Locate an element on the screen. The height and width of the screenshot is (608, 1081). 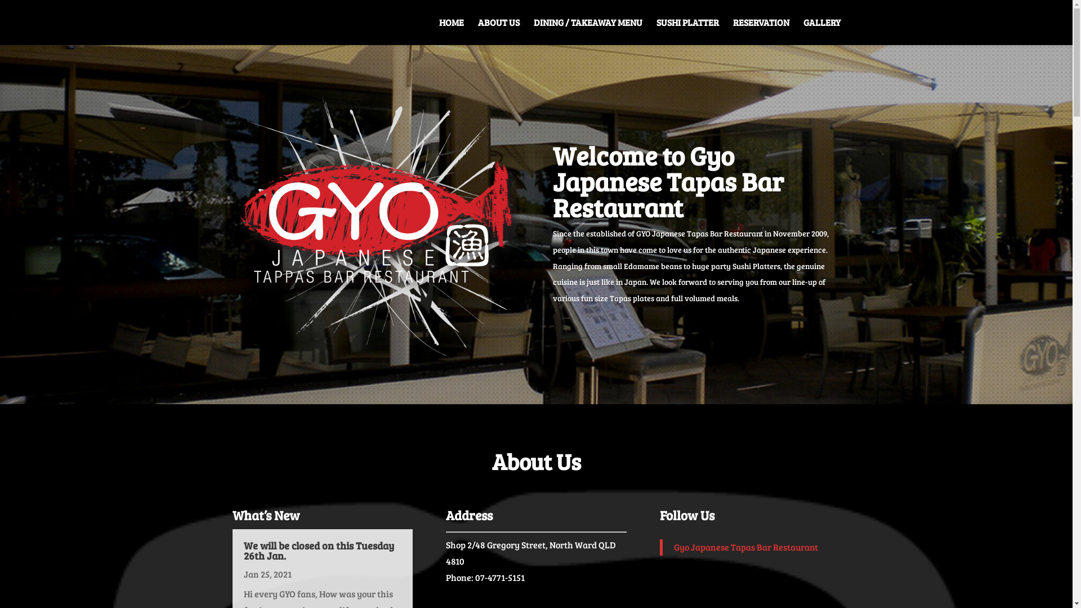
SUSHI PLATTER is located at coordinates (688, 32).